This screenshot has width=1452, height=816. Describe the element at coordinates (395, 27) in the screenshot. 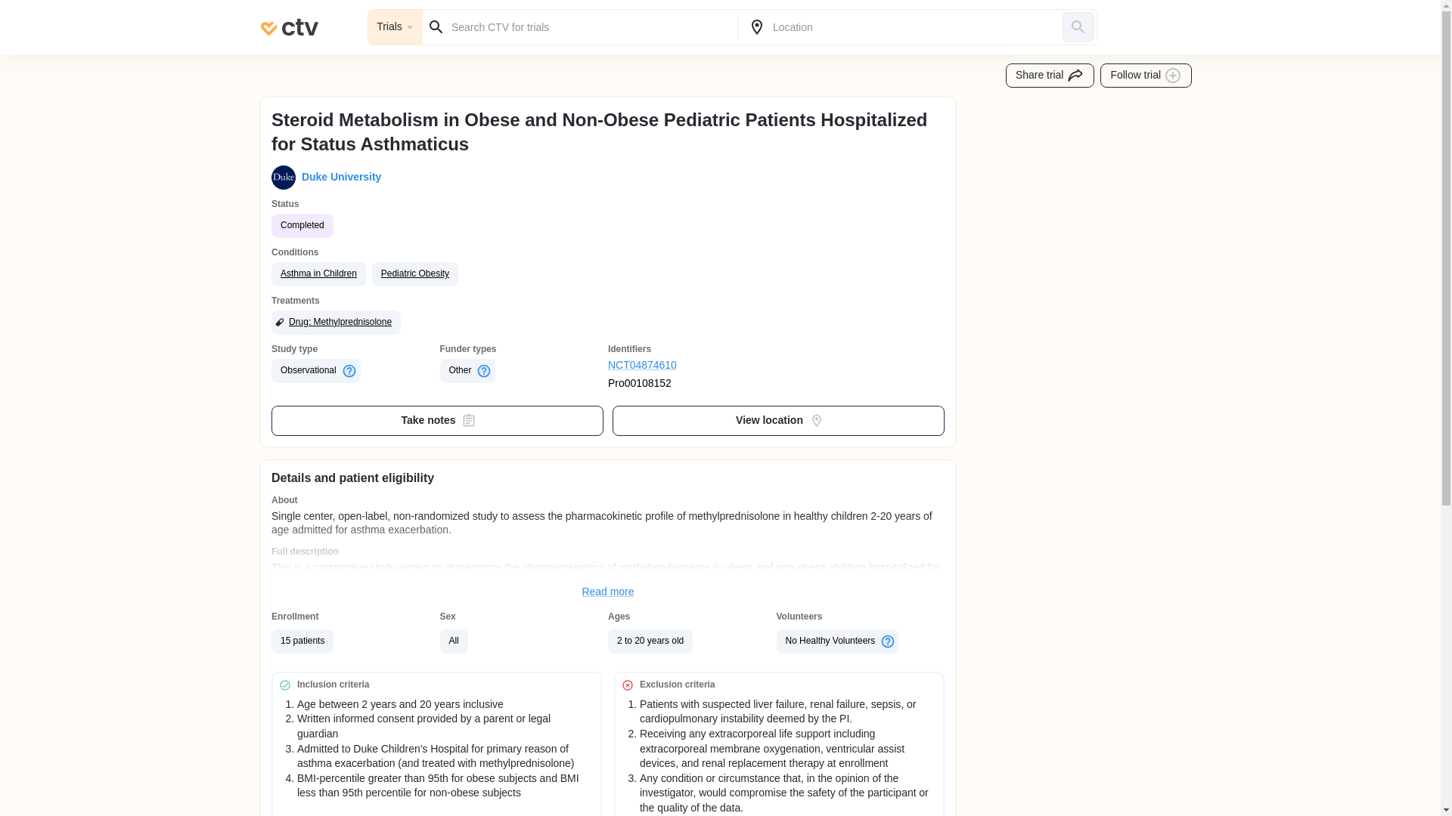

I see `Trials` at that location.